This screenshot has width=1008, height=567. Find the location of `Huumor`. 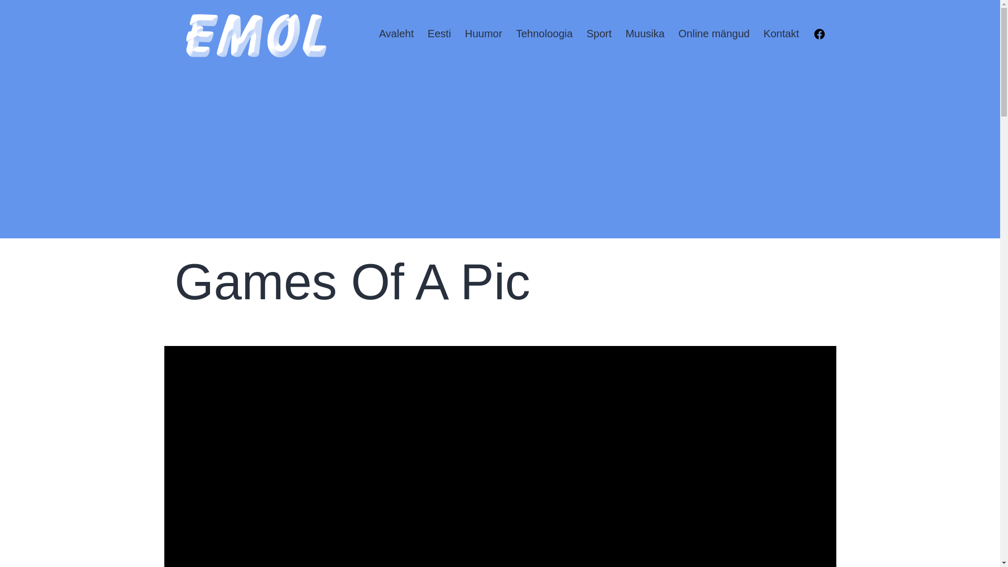

Huumor is located at coordinates (483, 35).